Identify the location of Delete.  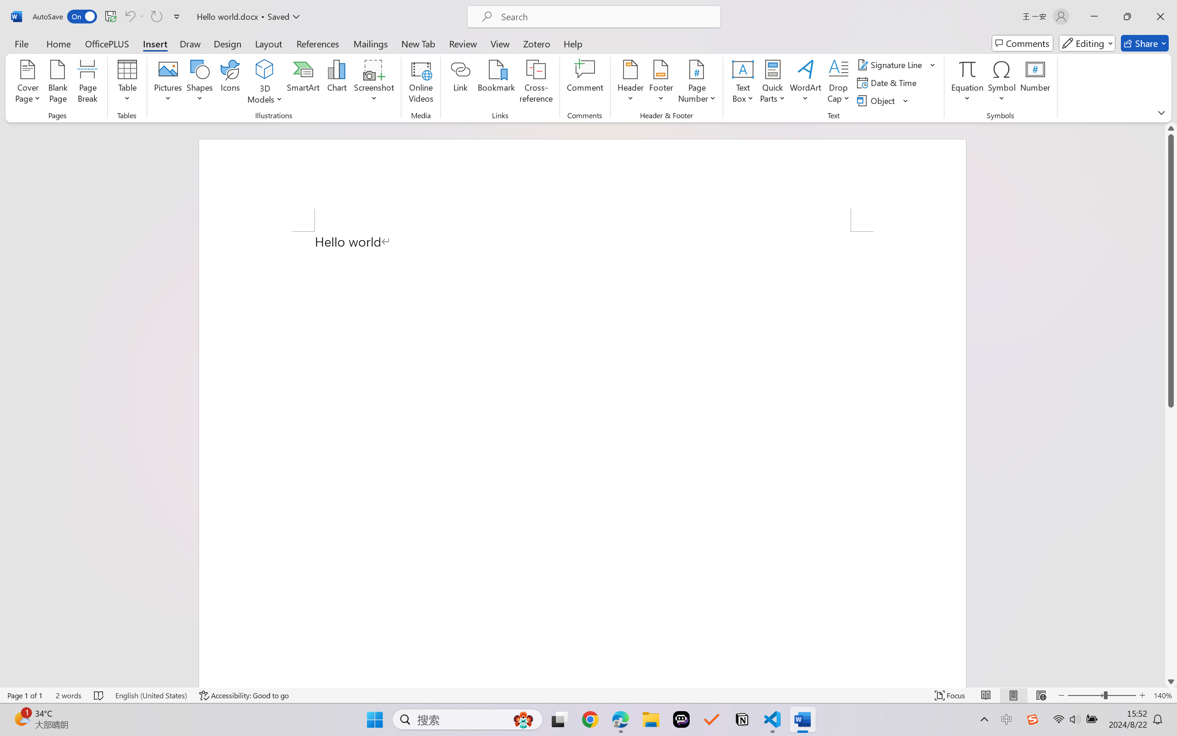
(350, 44).